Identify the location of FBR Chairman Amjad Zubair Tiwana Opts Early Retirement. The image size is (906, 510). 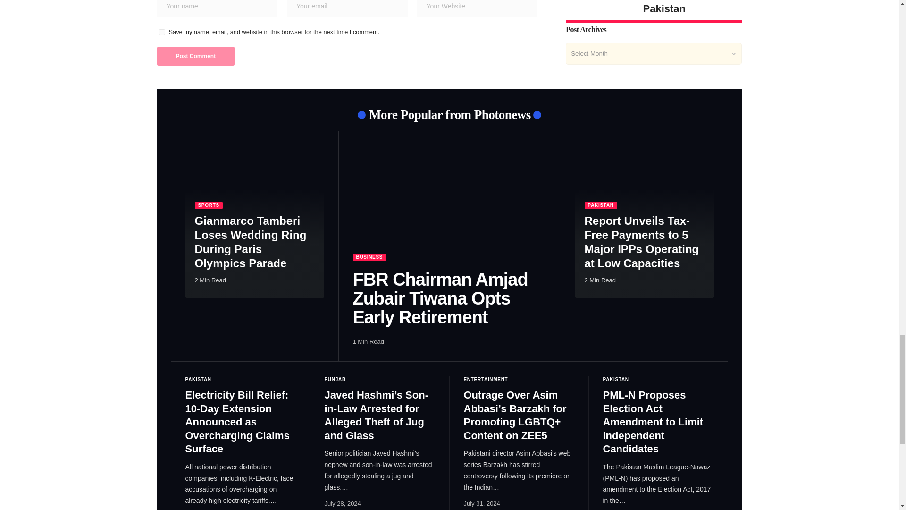
(449, 203).